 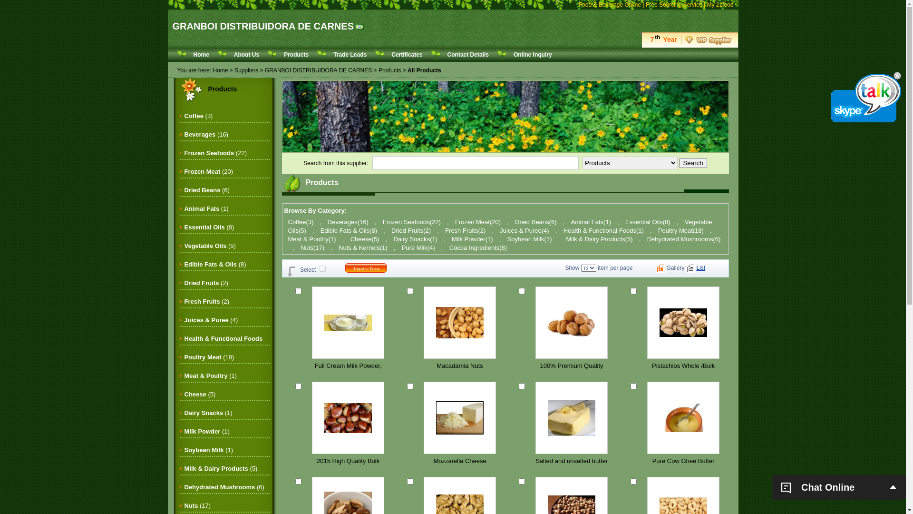 What do you see at coordinates (684, 461) in the screenshot?
I see `Pure Cow Ghee Butter` at bounding box center [684, 461].